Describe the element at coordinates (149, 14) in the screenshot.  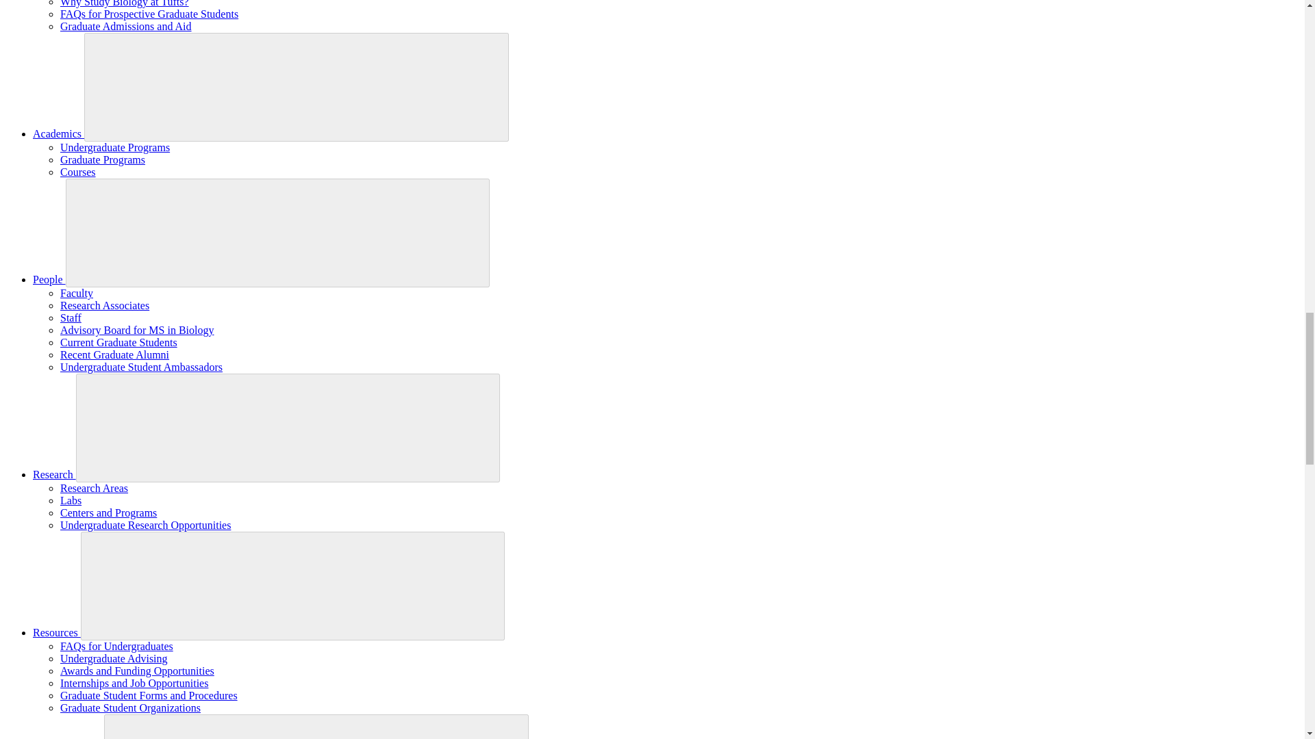
I see `FAQs for Prospective Graduate Students` at that location.